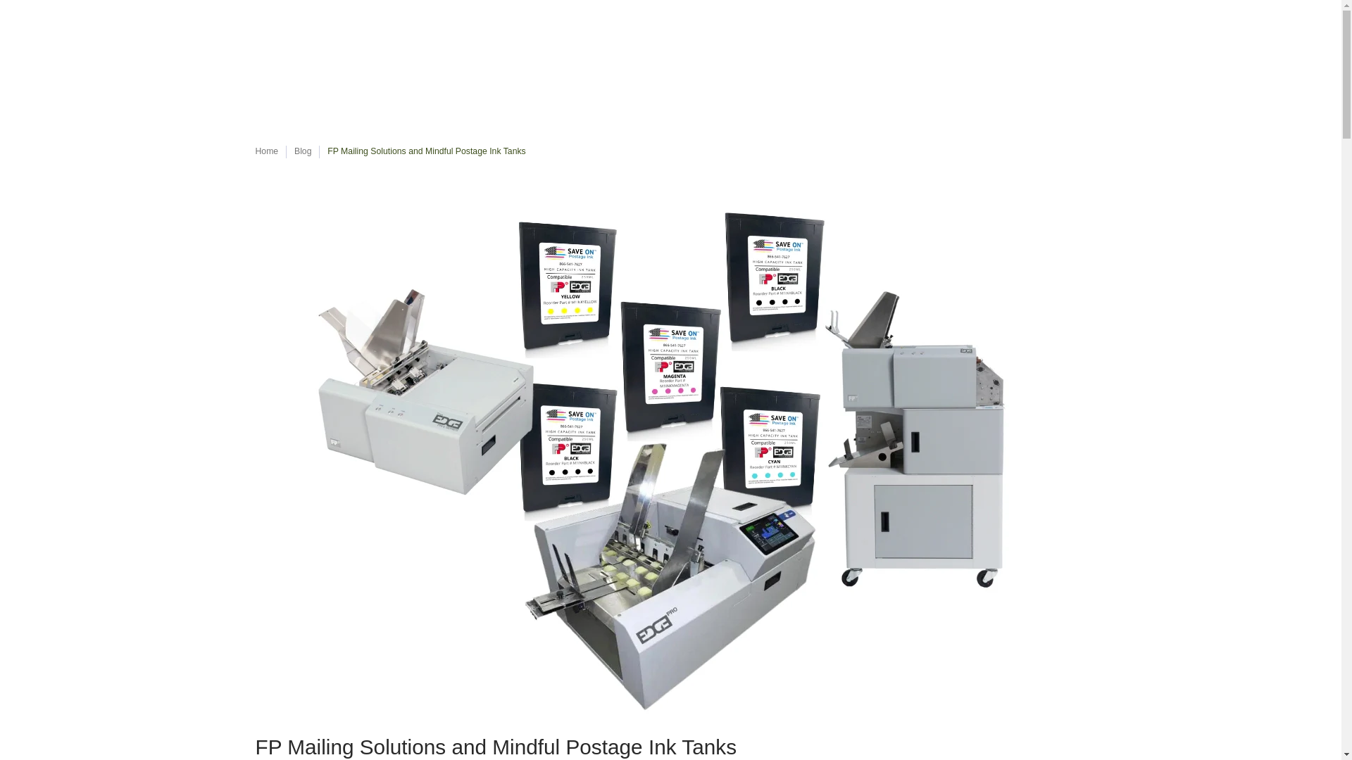 The height and width of the screenshot is (760, 1352). What do you see at coordinates (303, 151) in the screenshot?
I see `Blog` at bounding box center [303, 151].